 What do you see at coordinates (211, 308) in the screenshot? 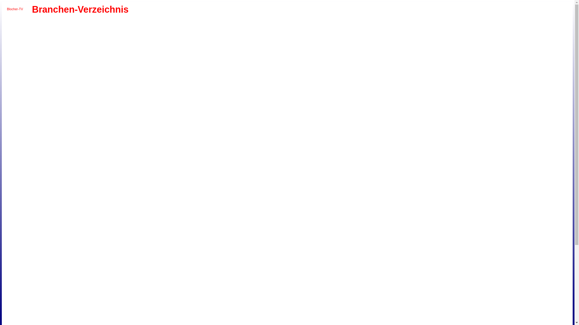
I see `Noodles Casa Della Pasta Thun Restaurant ` at bounding box center [211, 308].